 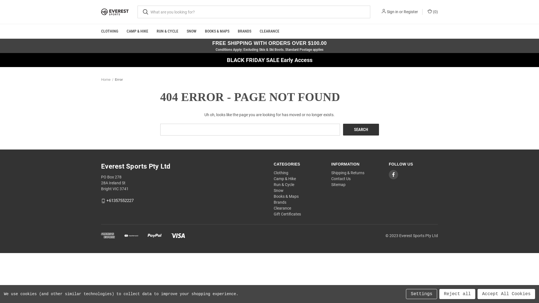 What do you see at coordinates (138, 31) in the screenshot?
I see `CAMP & HIKE` at bounding box center [138, 31].